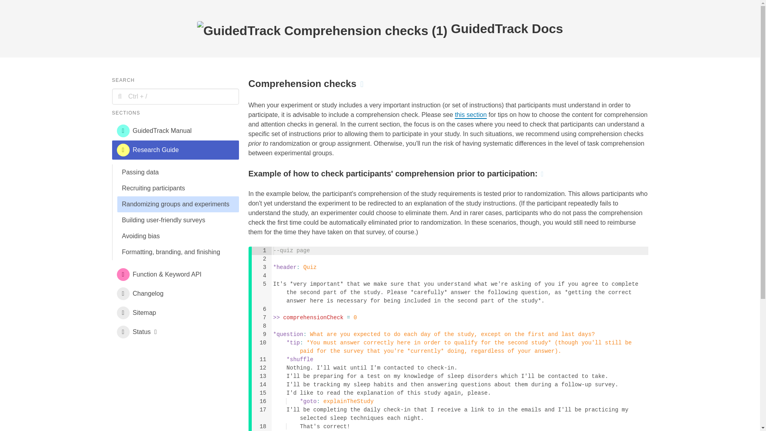 The width and height of the screenshot is (766, 431). What do you see at coordinates (178, 172) in the screenshot?
I see `Passing data` at bounding box center [178, 172].